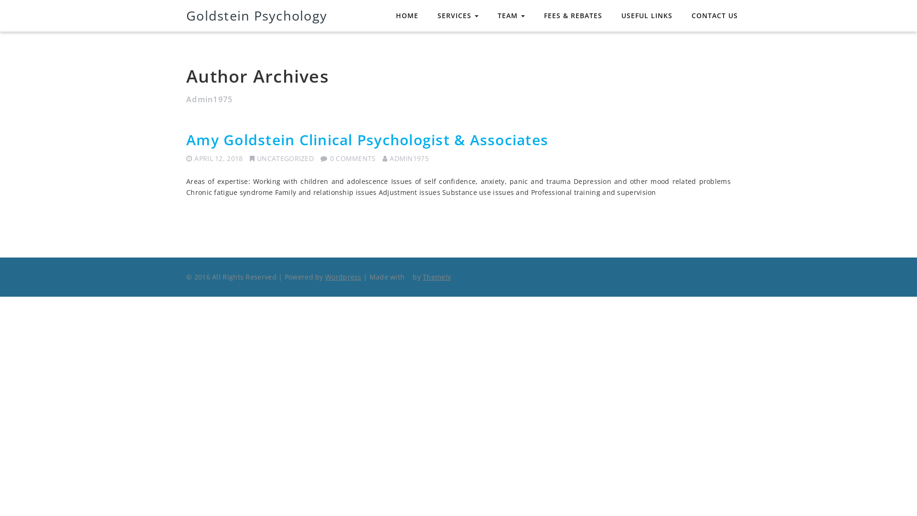  What do you see at coordinates (343, 277) in the screenshot?
I see `Wordpress` at bounding box center [343, 277].